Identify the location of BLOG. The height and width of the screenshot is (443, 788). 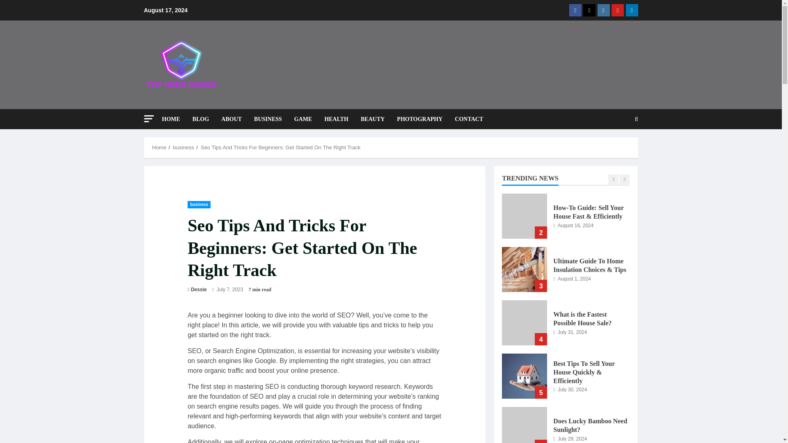
(200, 119).